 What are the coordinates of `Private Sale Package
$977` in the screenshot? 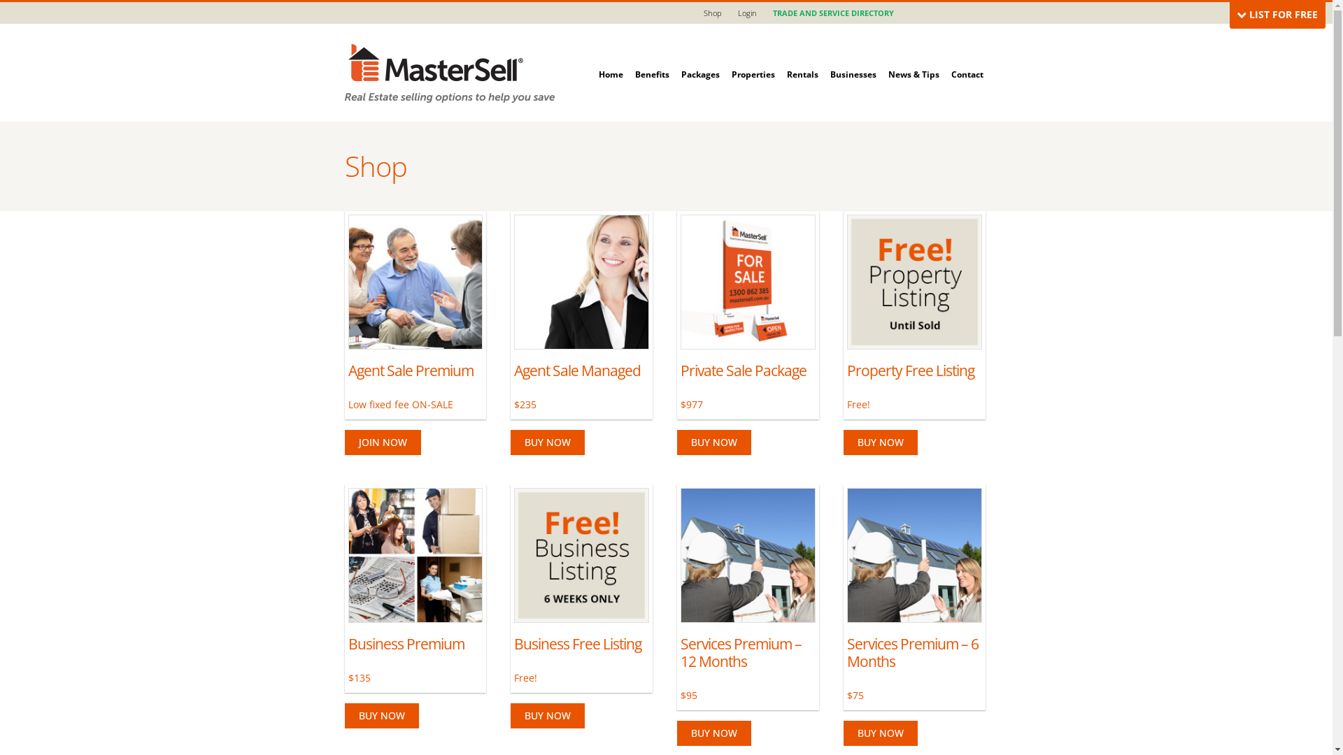 It's located at (748, 313).